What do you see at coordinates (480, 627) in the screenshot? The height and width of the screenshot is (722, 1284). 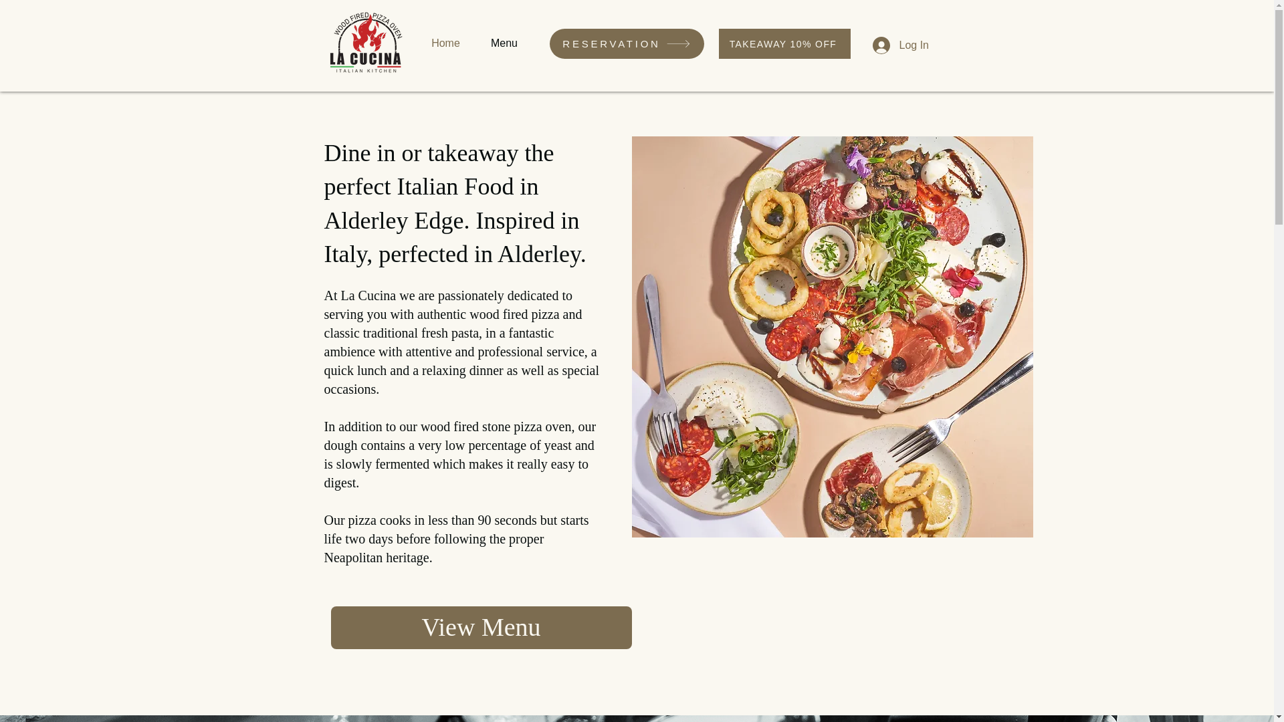 I see `View Menu` at bounding box center [480, 627].